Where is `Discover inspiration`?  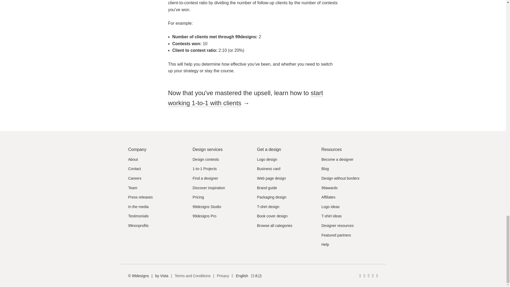
Discover inspiration is located at coordinates (209, 188).